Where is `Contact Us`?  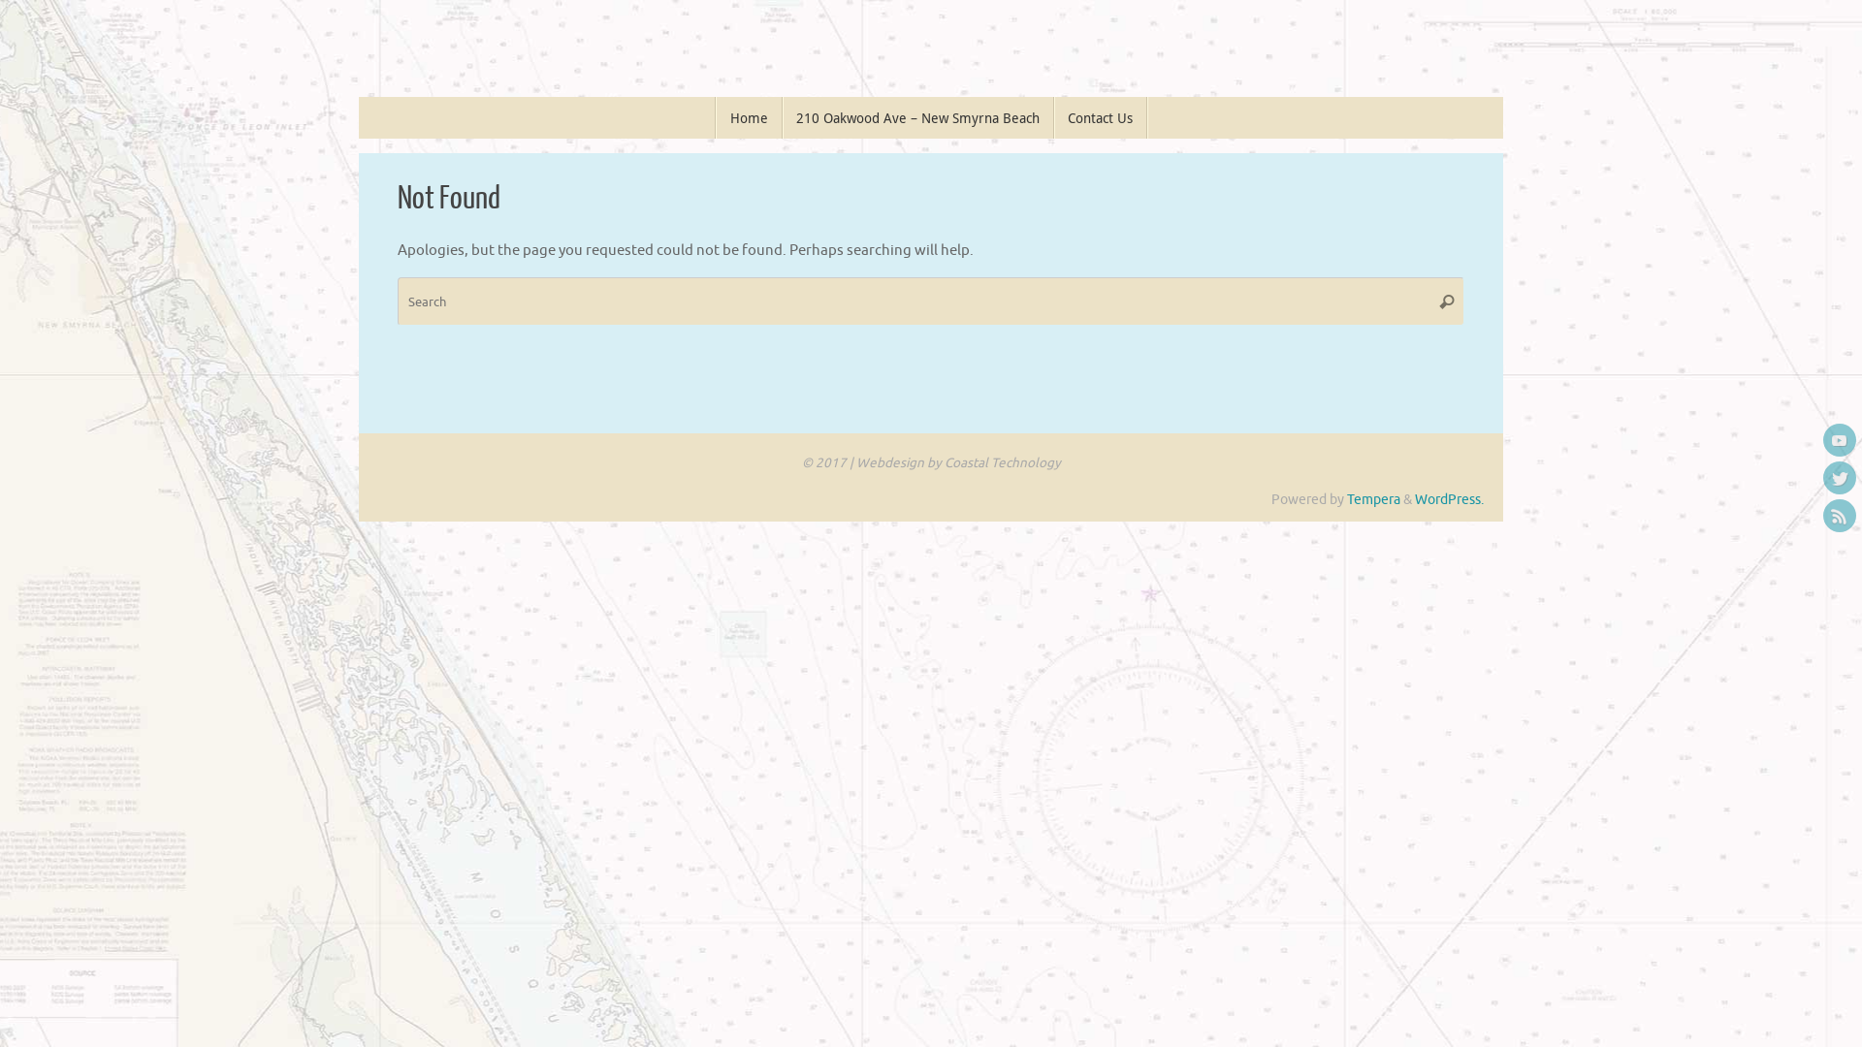 Contact Us is located at coordinates (1100, 118).